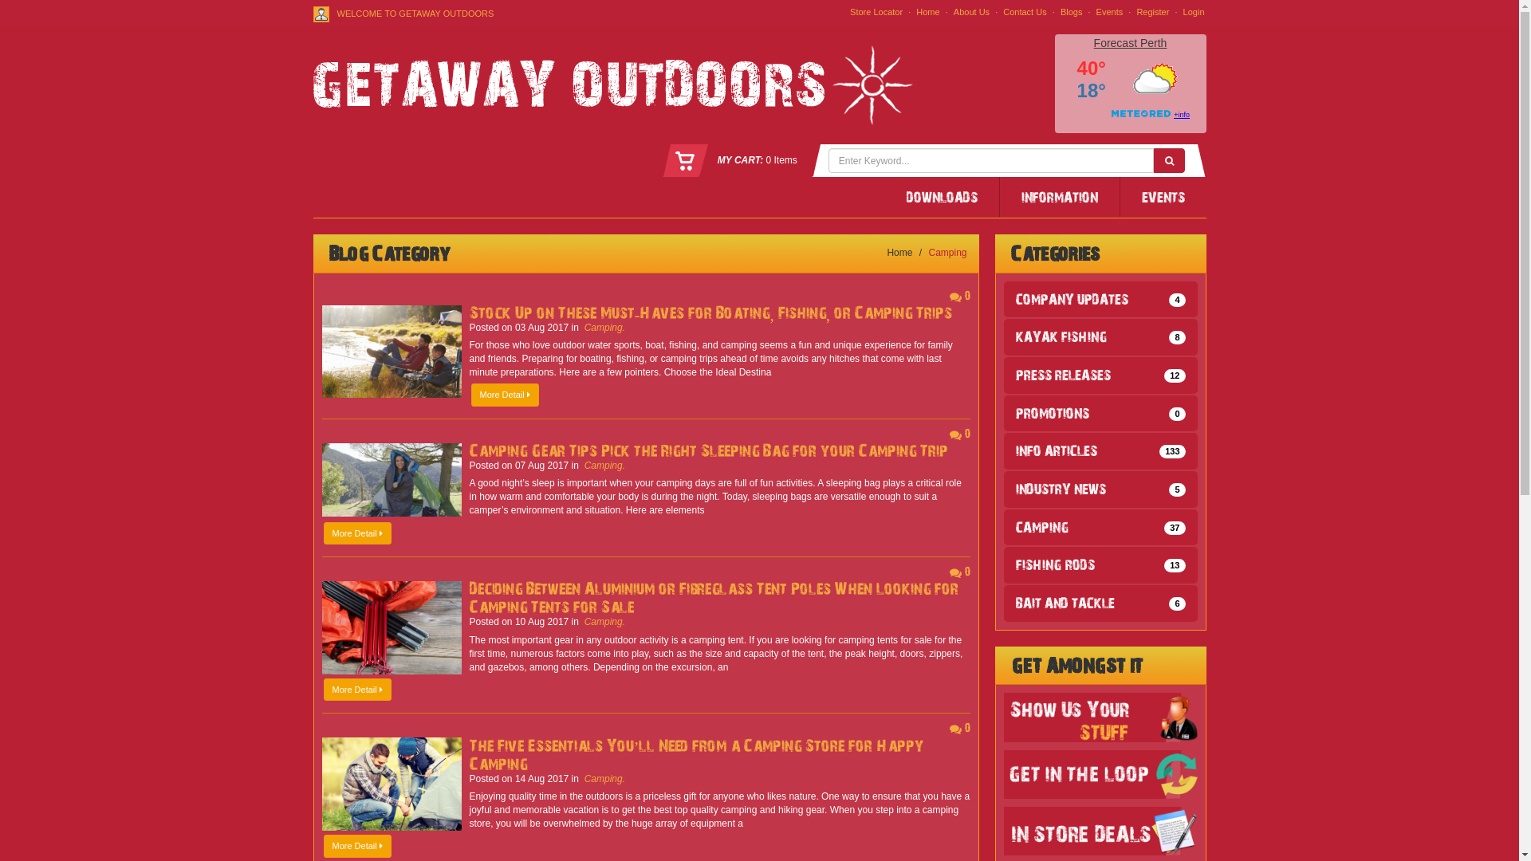 The width and height of the screenshot is (1531, 861). What do you see at coordinates (1100, 565) in the screenshot?
I see `FISHING RODS
13` at bounding box center [1100, 565].